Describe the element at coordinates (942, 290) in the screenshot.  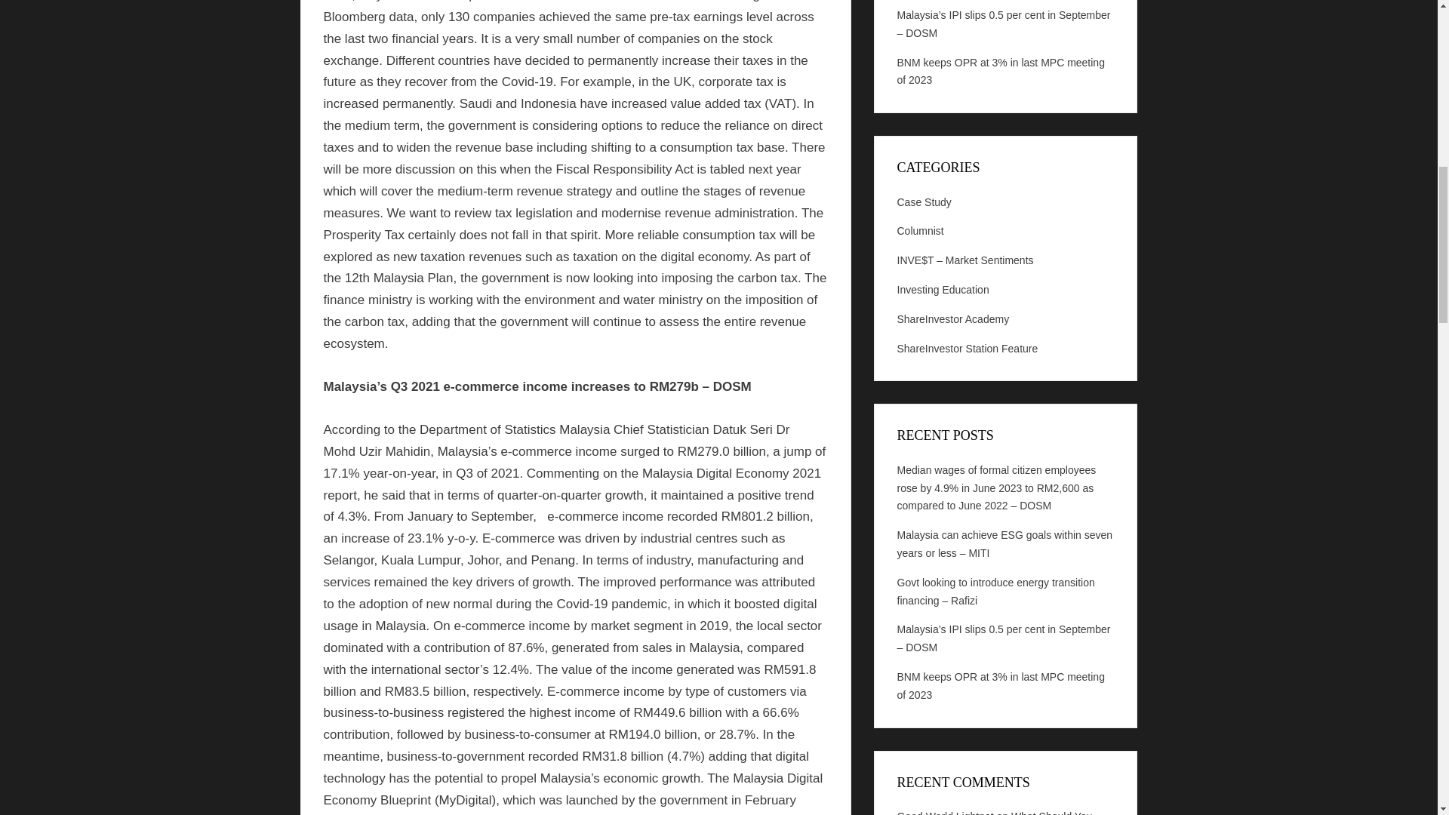
I see `Investing Education` at that location.